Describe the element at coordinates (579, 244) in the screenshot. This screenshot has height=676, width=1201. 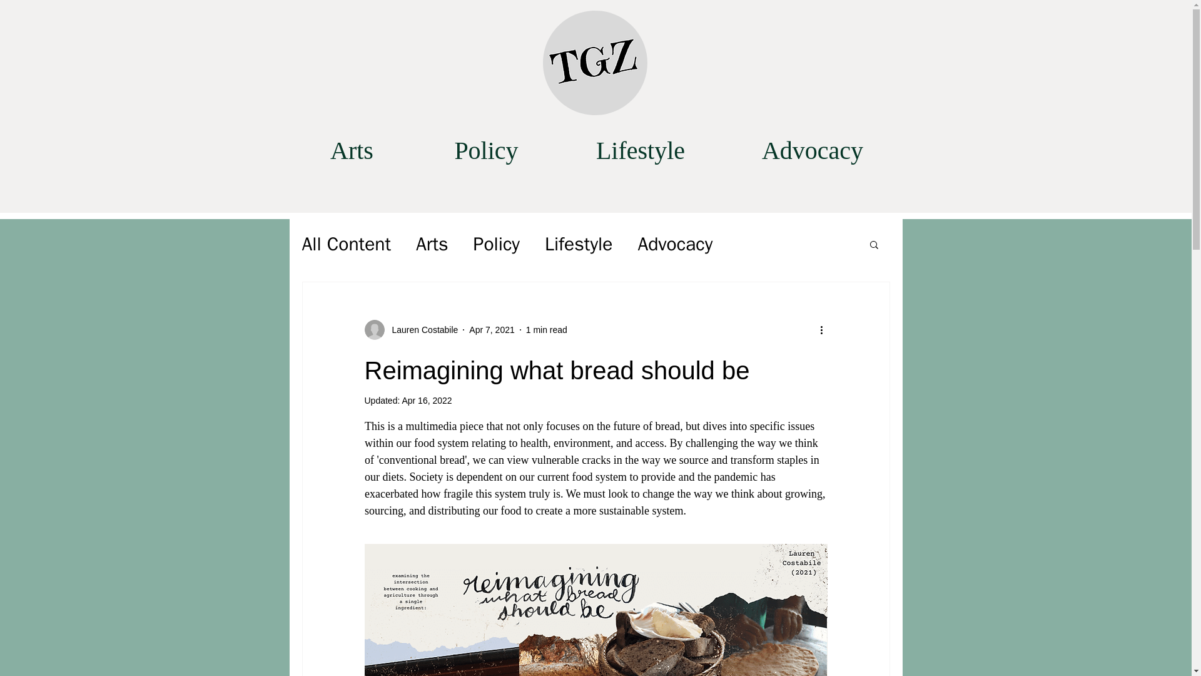
I see `Lifestyle` at that location.